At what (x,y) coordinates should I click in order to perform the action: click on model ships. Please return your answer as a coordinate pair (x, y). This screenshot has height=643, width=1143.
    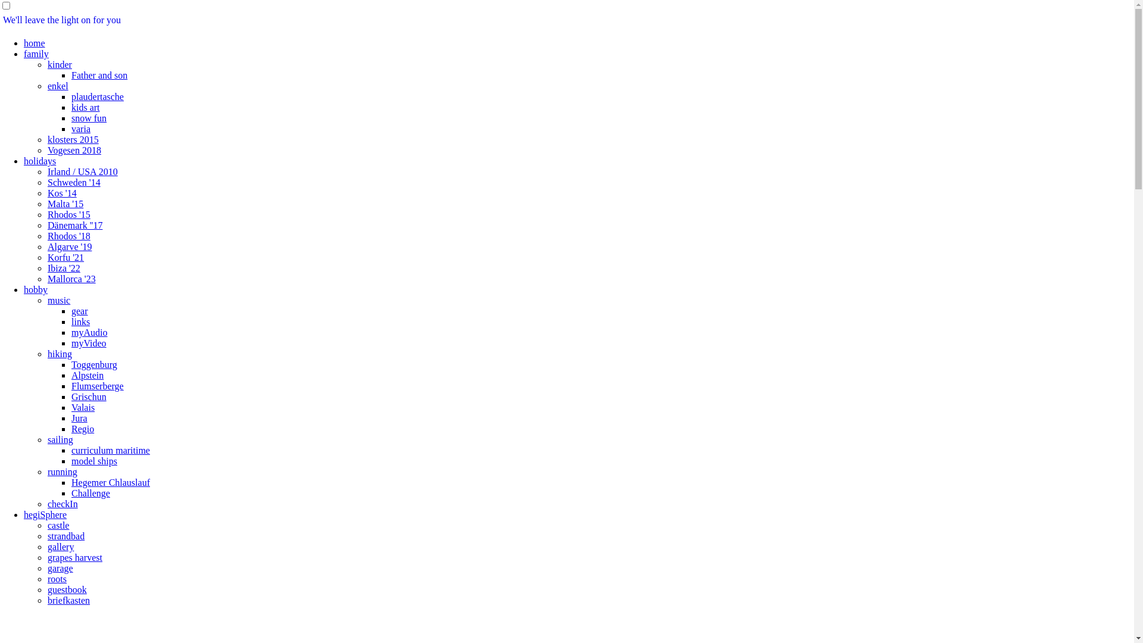
    Looking at the image, I should click on (94, 461).